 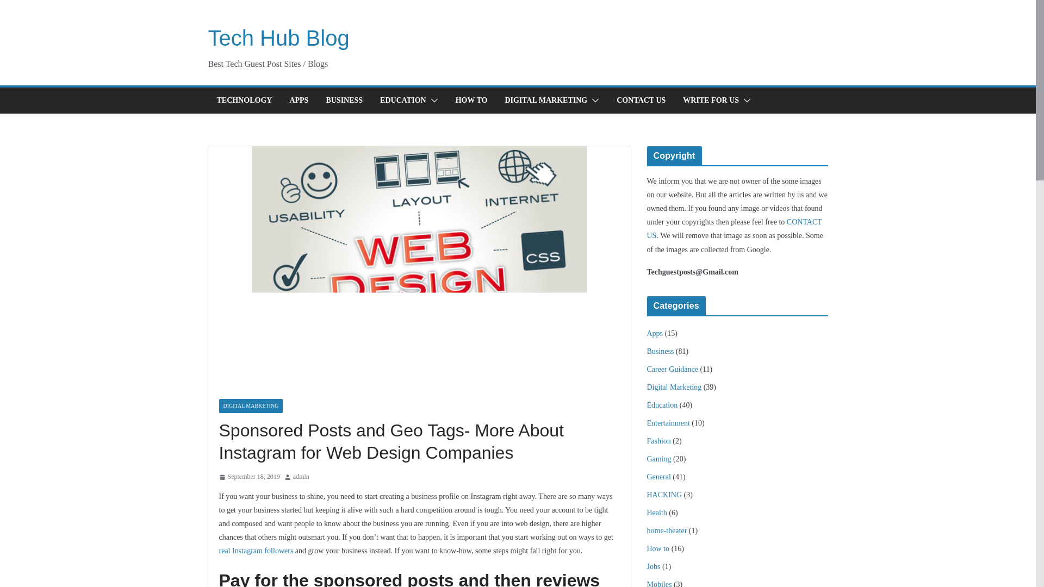 I want to click on Fashion, so click(x=659, y=440).